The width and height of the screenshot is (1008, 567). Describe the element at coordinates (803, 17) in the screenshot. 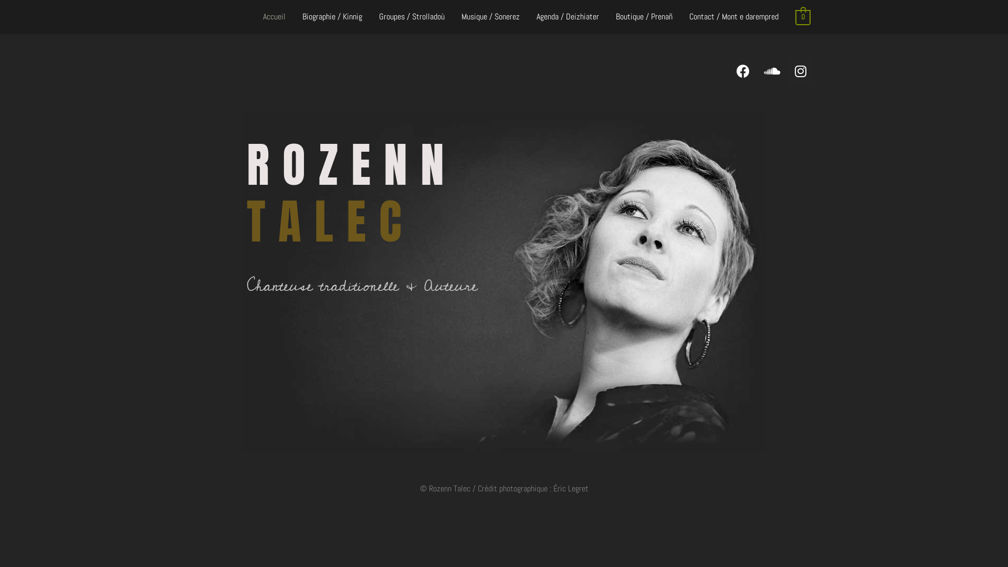

I see `0` at that location.